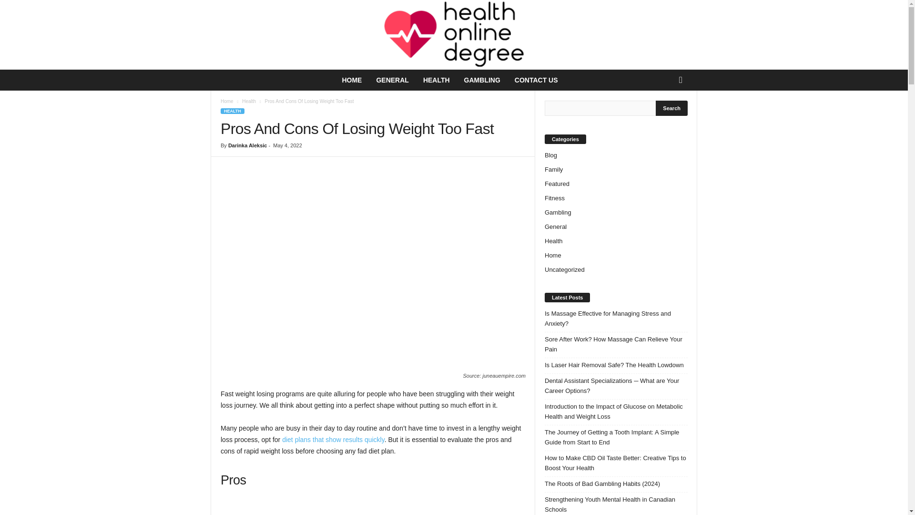 This screenshot has width=915, height=515. What do you see at coordinates (232, 111) in the screenshot?
I see `HEALTH` at bounding box center [232, 111].